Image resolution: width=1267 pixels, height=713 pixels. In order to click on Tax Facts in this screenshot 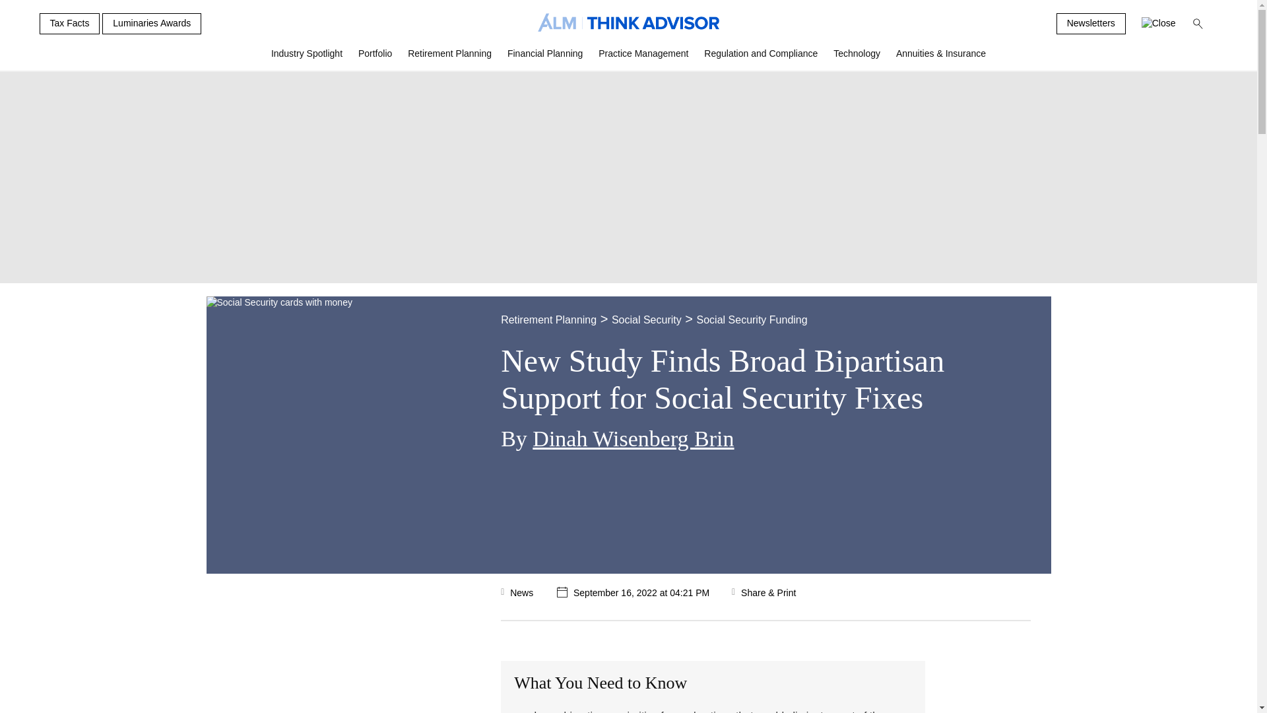, I will do `click(69, 24)`.